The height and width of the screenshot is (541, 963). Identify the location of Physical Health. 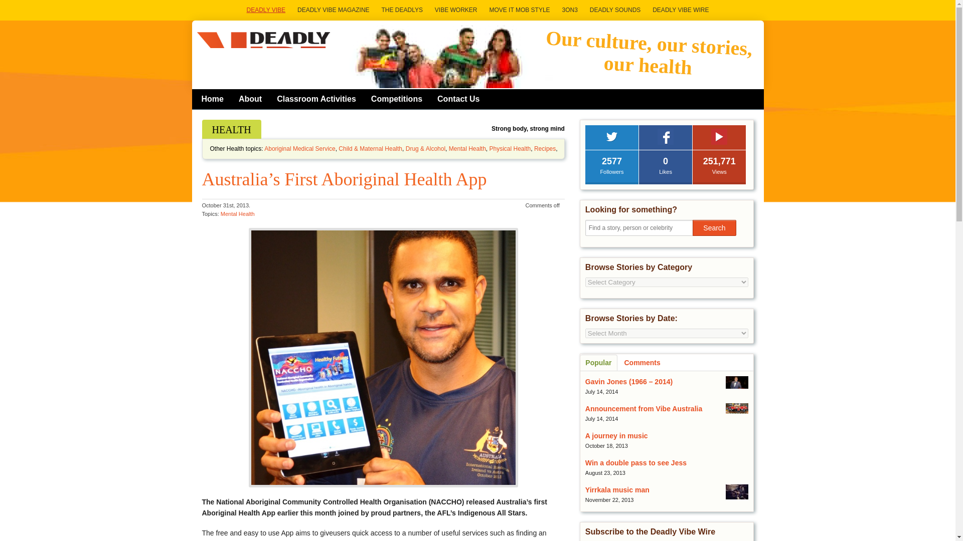
(510, 148).